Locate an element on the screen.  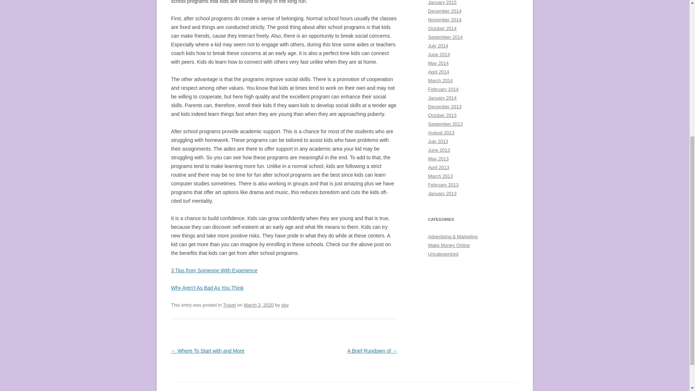
March 3, 2020 is located at coordinates (258, 305).